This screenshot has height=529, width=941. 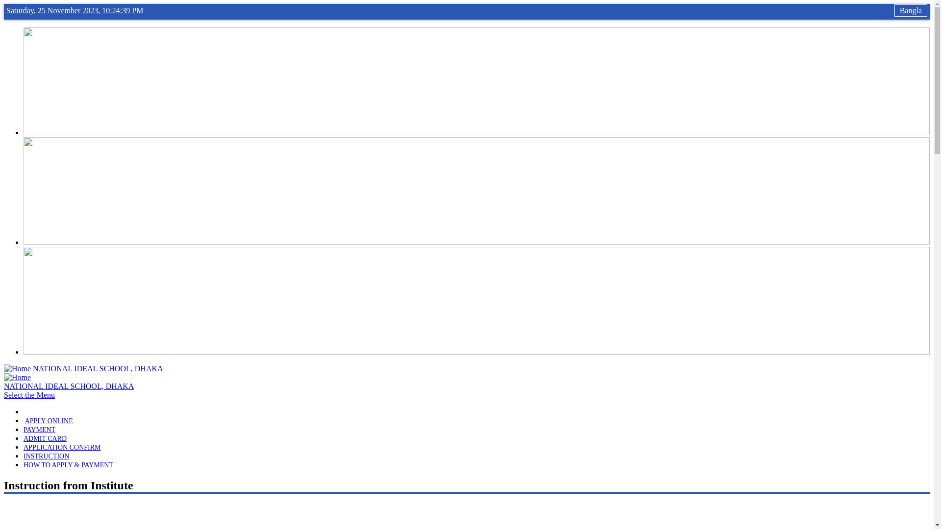 What do you see at coordinates (18, 377) in the screenshot?
I see `Home` at bounding box center [18, 377].